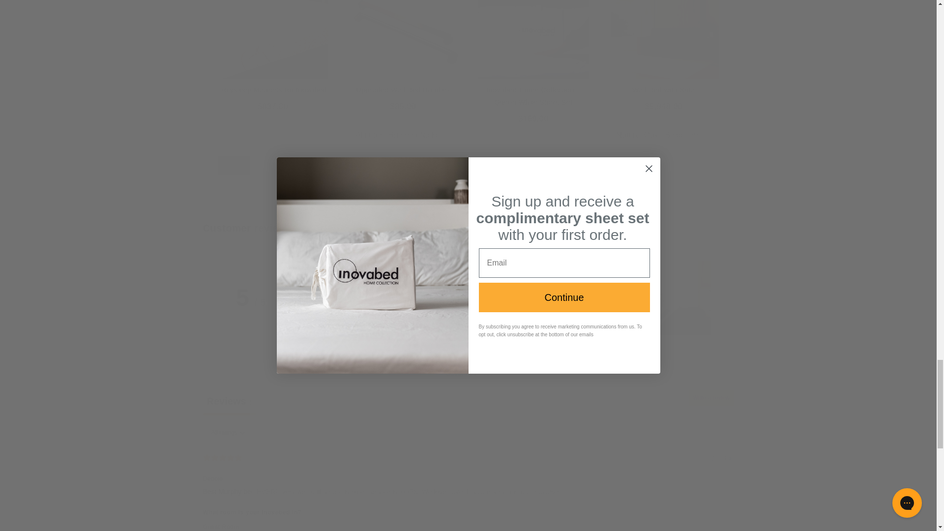 This screenshot has width=944, height=531. What do you see at coordinates (664, 135) in the screenshot?
I see `Select product variant` at bounding box center [664, 135].